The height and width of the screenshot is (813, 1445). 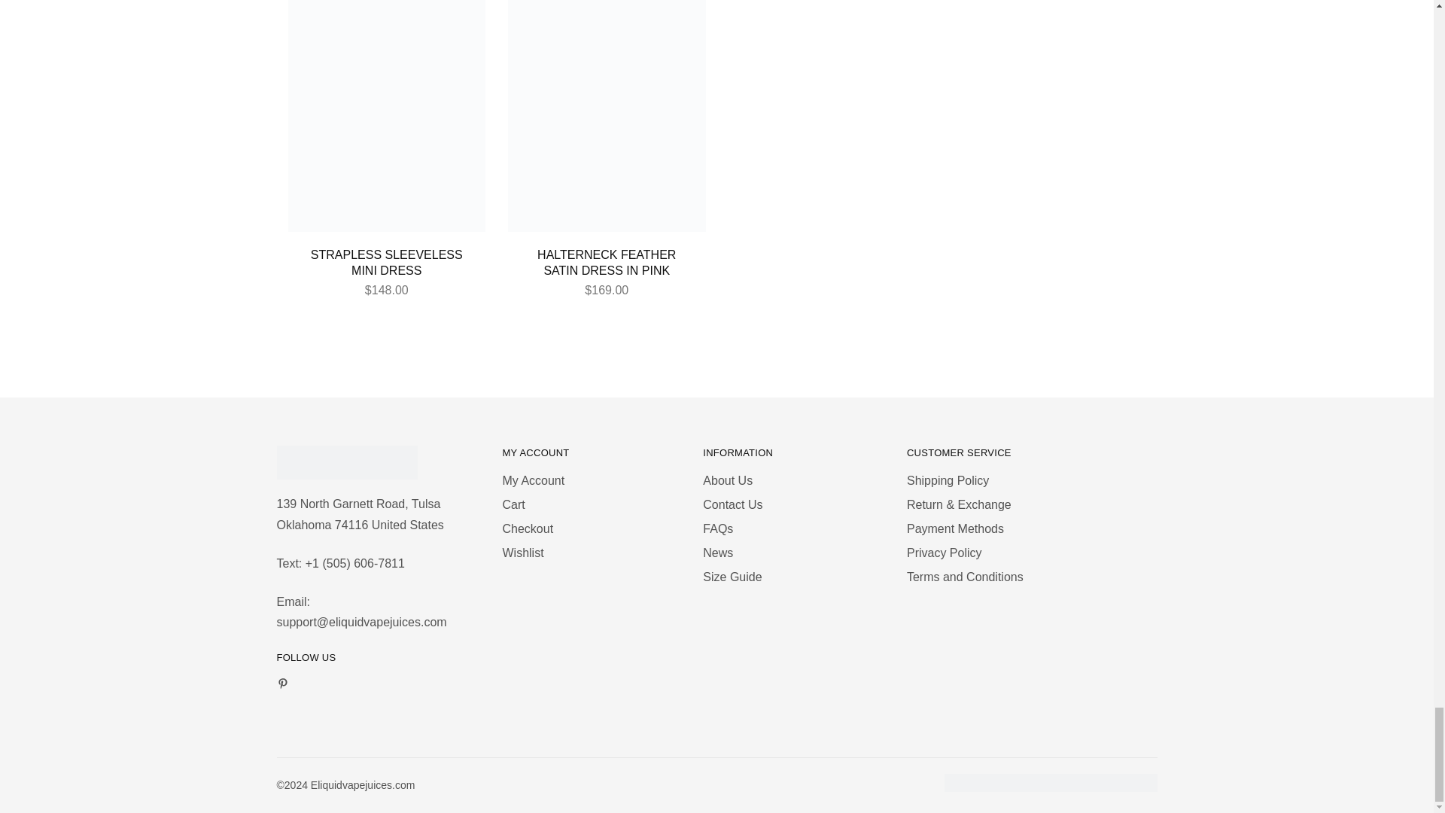 What do you see at coordinates (282, 685) in the screenshot?
I see `Pinterest` at bounding box center [282, 685].